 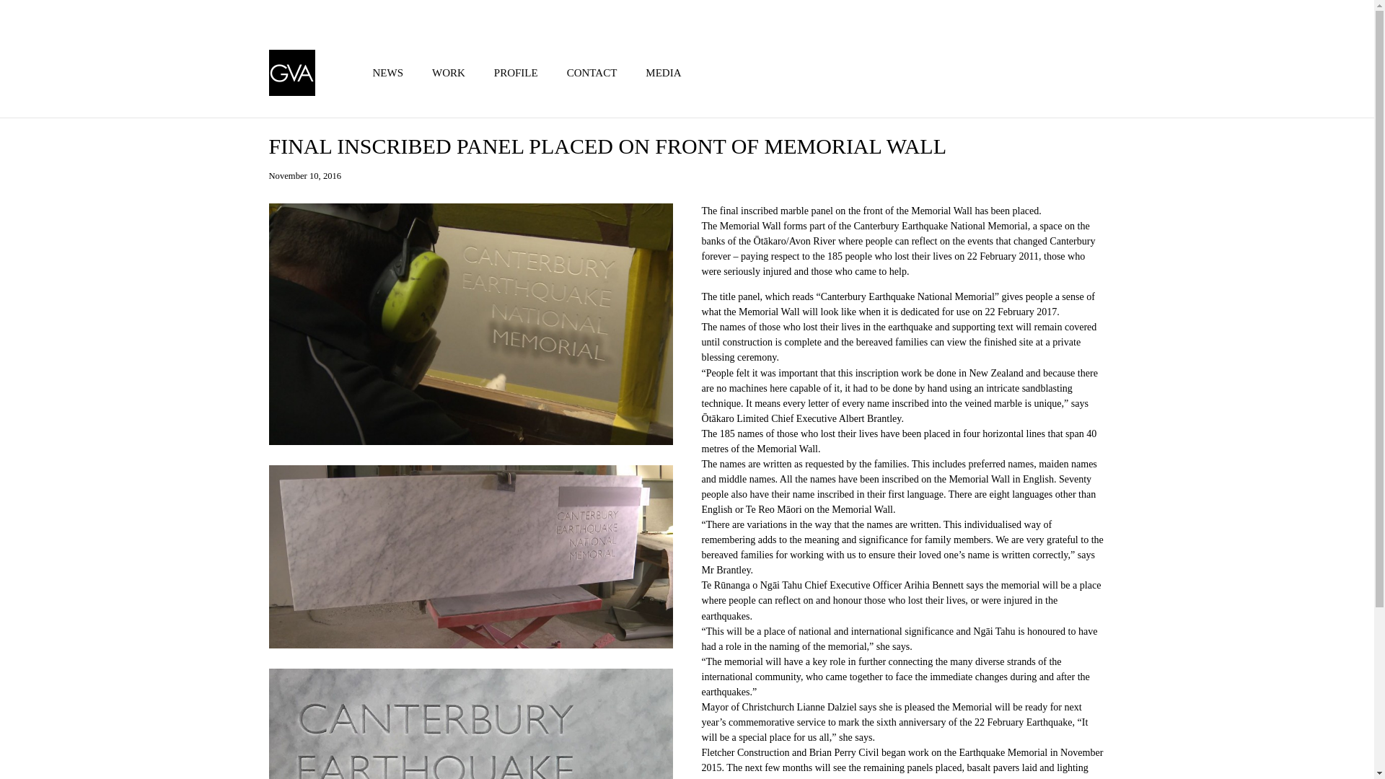 What do you see at coordinates (516, 72) in the screenshot?
I see `PROFILE` at bounding box center [516, 72].